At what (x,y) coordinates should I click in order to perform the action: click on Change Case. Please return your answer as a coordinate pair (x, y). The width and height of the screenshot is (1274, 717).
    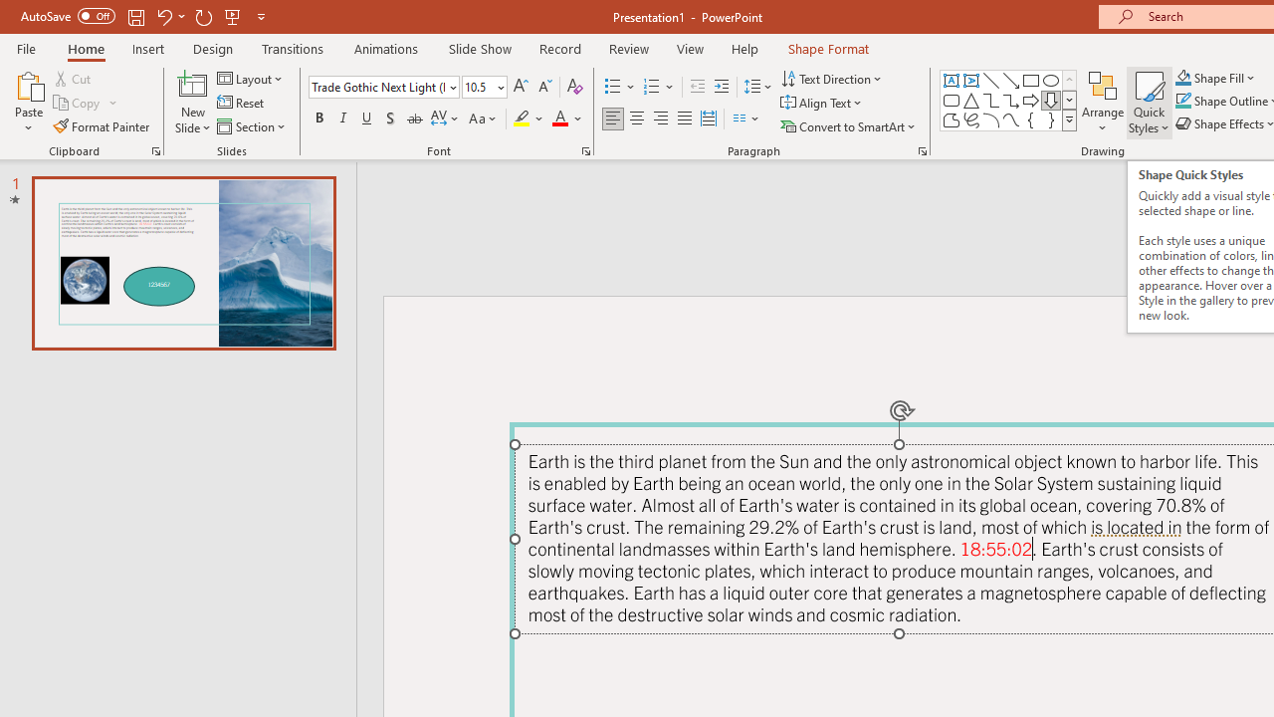
    Looking at the image, I should click on (484, 119).